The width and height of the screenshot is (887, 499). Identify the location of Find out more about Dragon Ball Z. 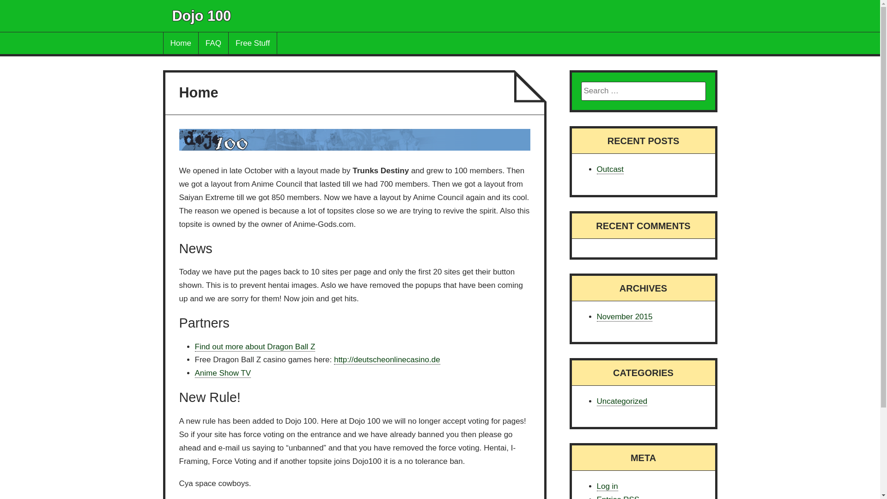
(255, 347).